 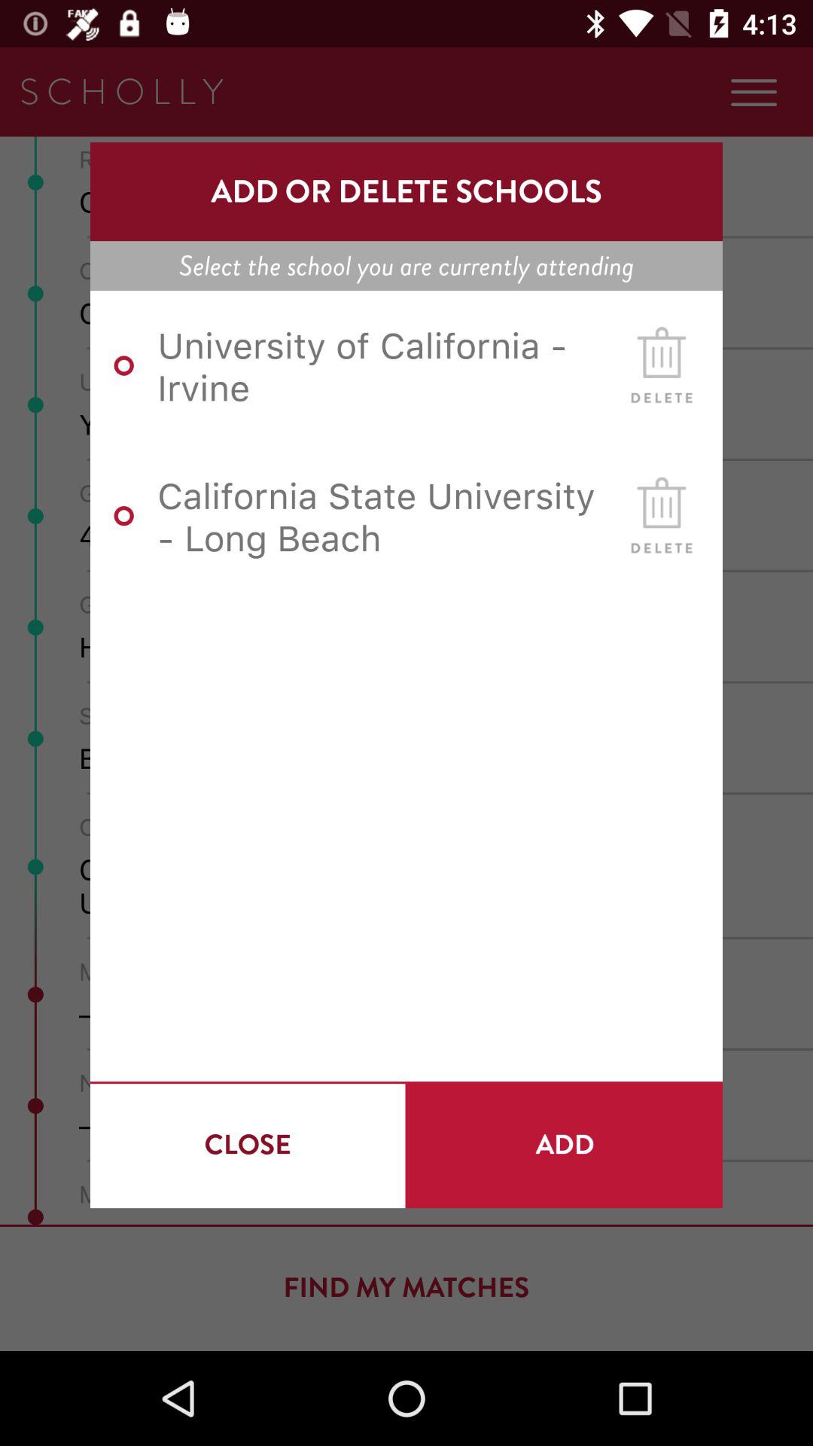 What do you see at coordinates (248, 1145) in the screenshot?
I see `select close icon` at bounding box center [248, 1145].